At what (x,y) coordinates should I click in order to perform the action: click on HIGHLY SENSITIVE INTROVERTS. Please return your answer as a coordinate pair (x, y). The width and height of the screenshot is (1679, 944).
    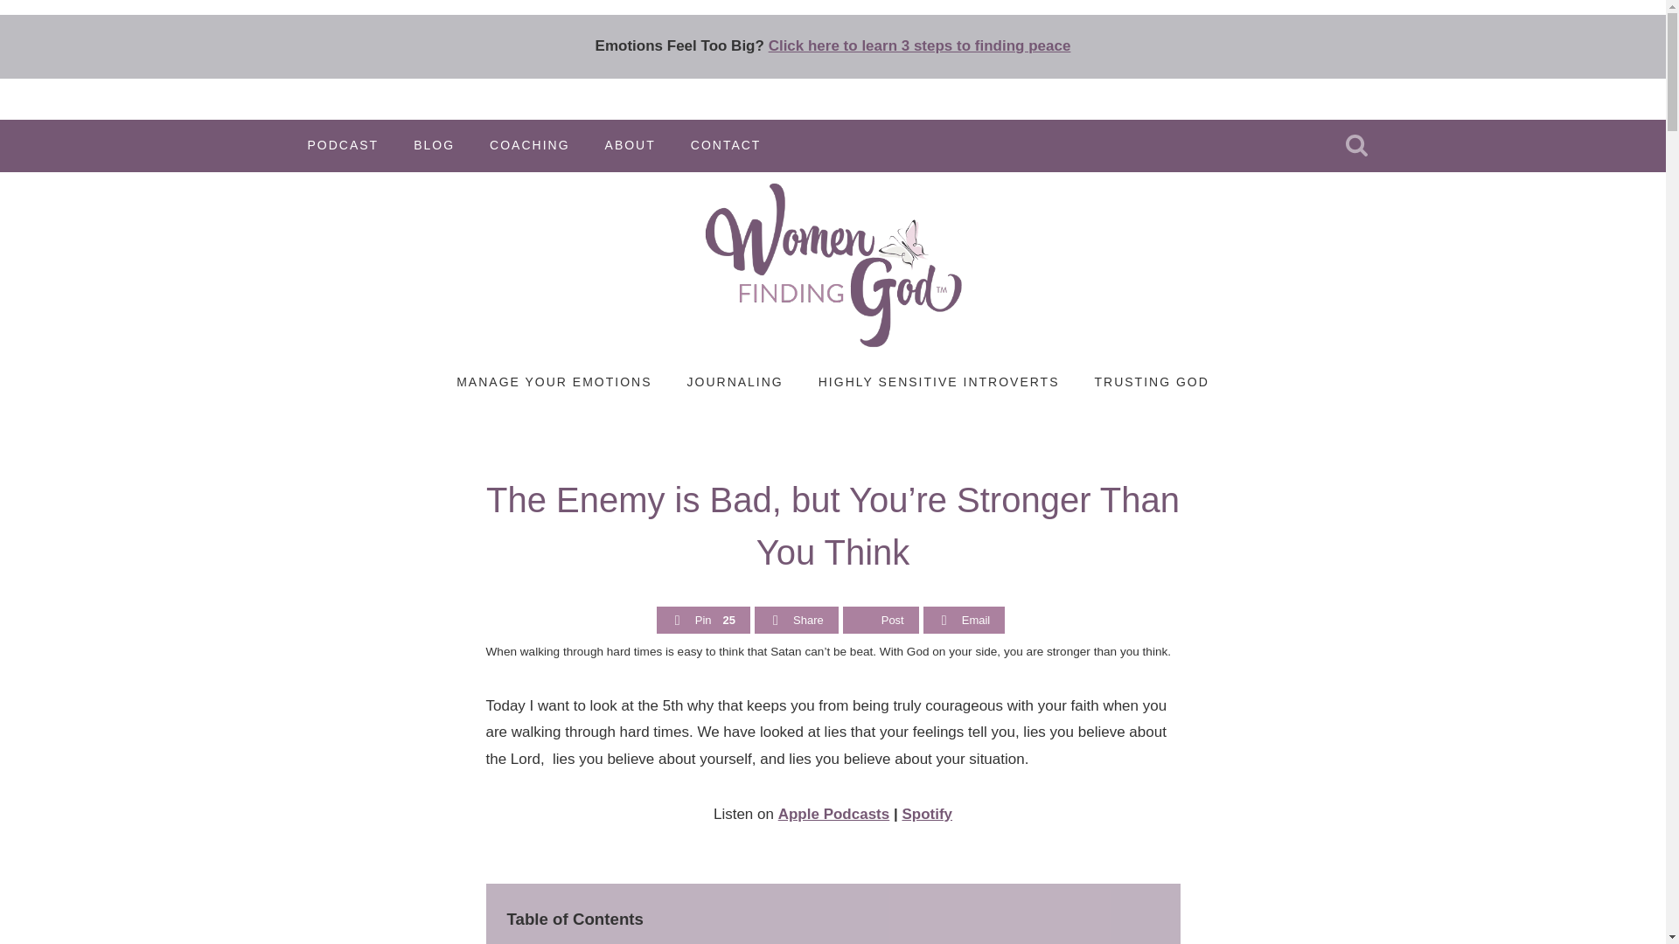
    Looking at the image, I should click on (939, 383).